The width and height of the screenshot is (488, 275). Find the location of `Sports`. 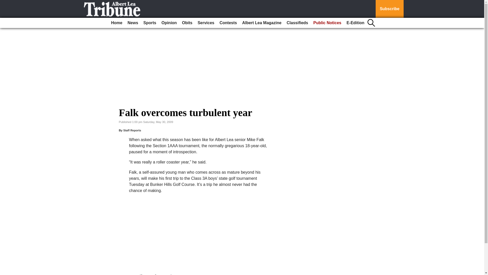

Sports is located at coordinates (150, 23).